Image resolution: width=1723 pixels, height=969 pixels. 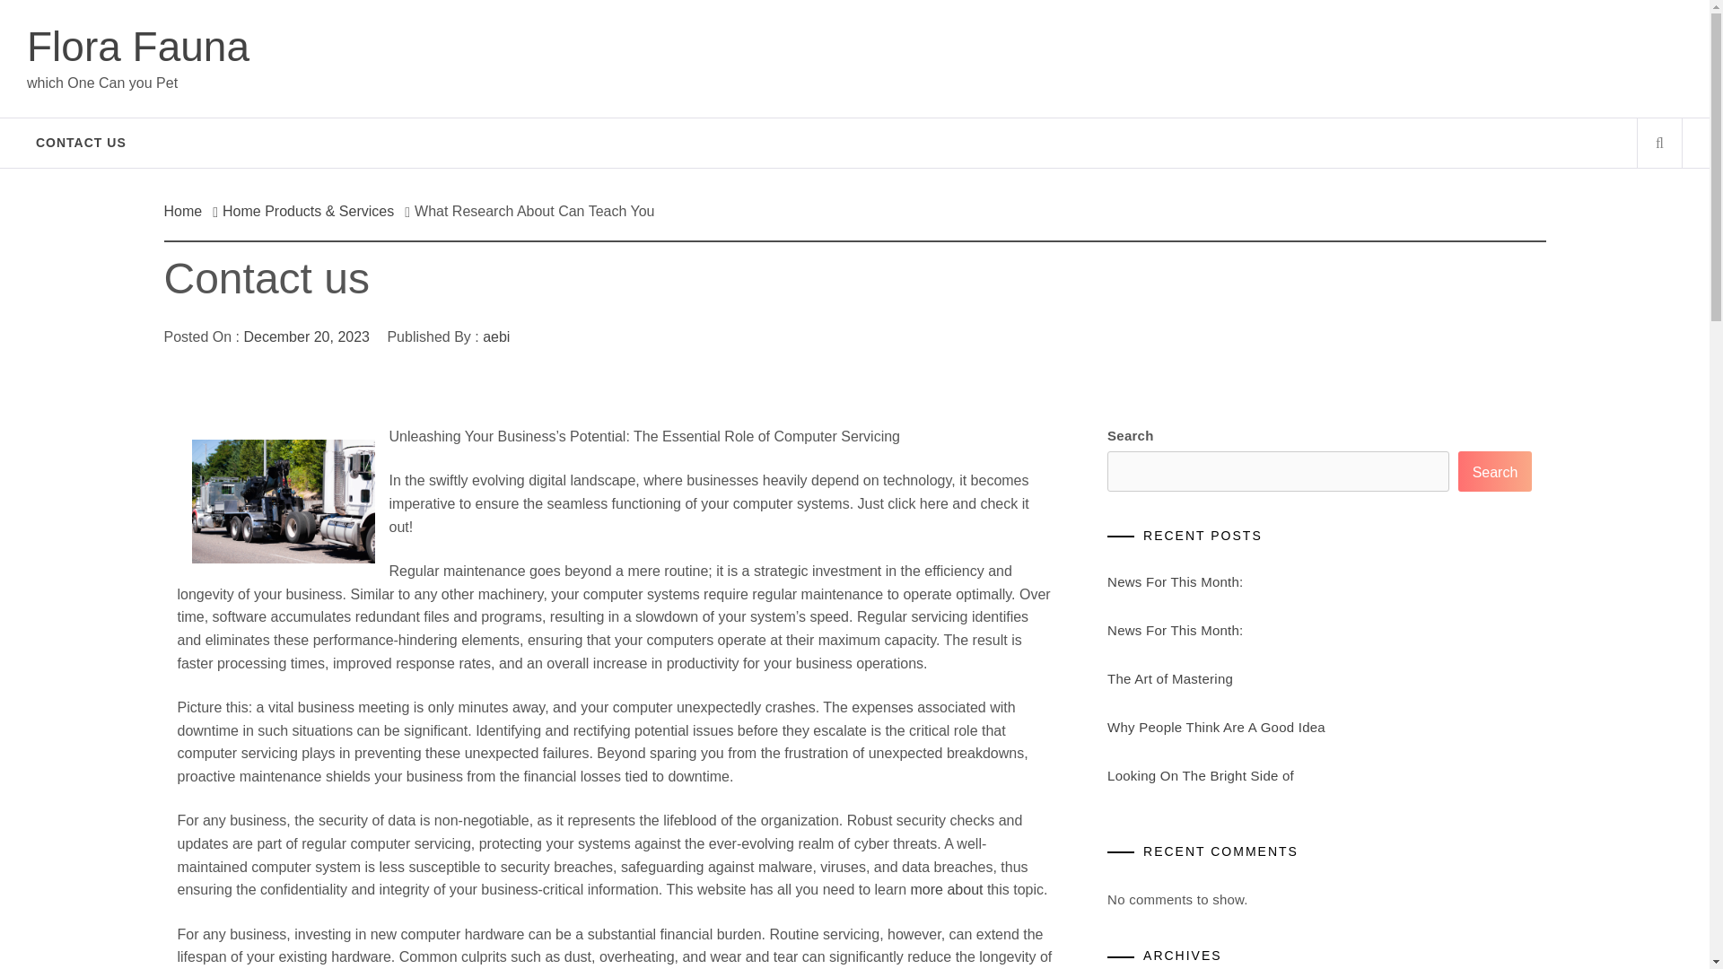 I want to click on aebi, so click(x=495, y=337).